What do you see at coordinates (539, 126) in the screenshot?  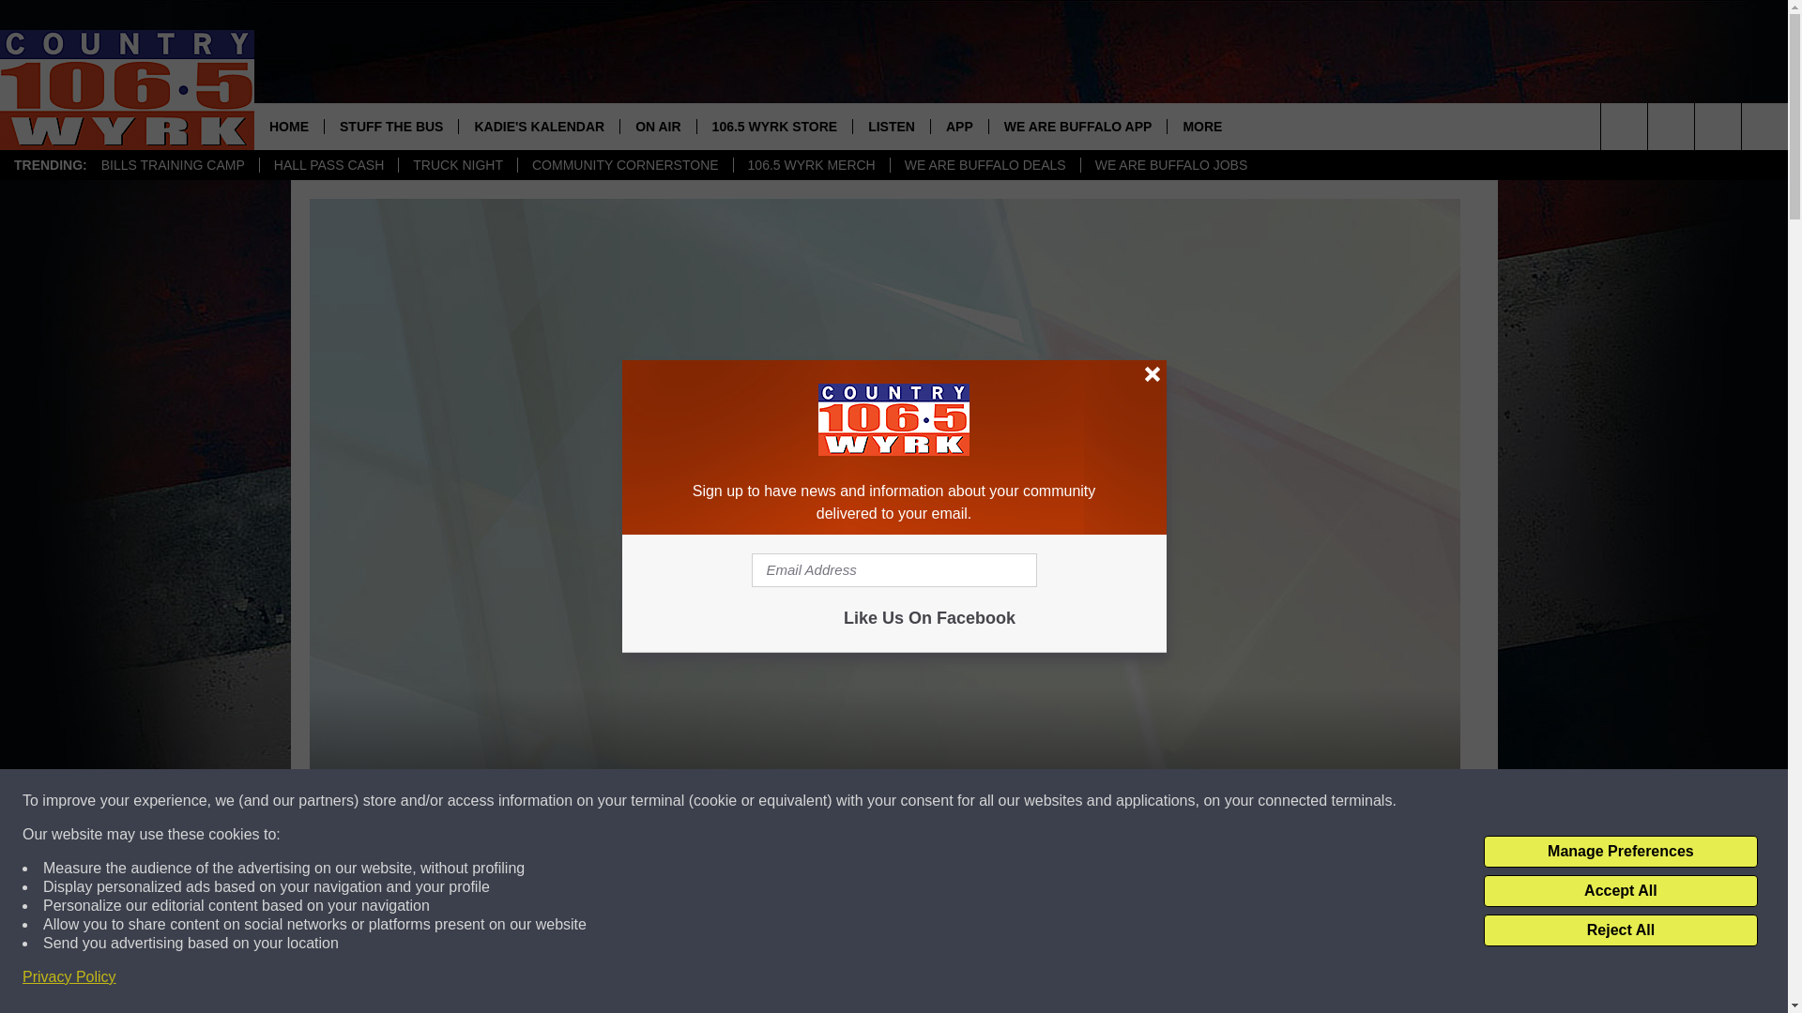 I see `KADIE'S KALENDAR` at bounding box center [539, 126].